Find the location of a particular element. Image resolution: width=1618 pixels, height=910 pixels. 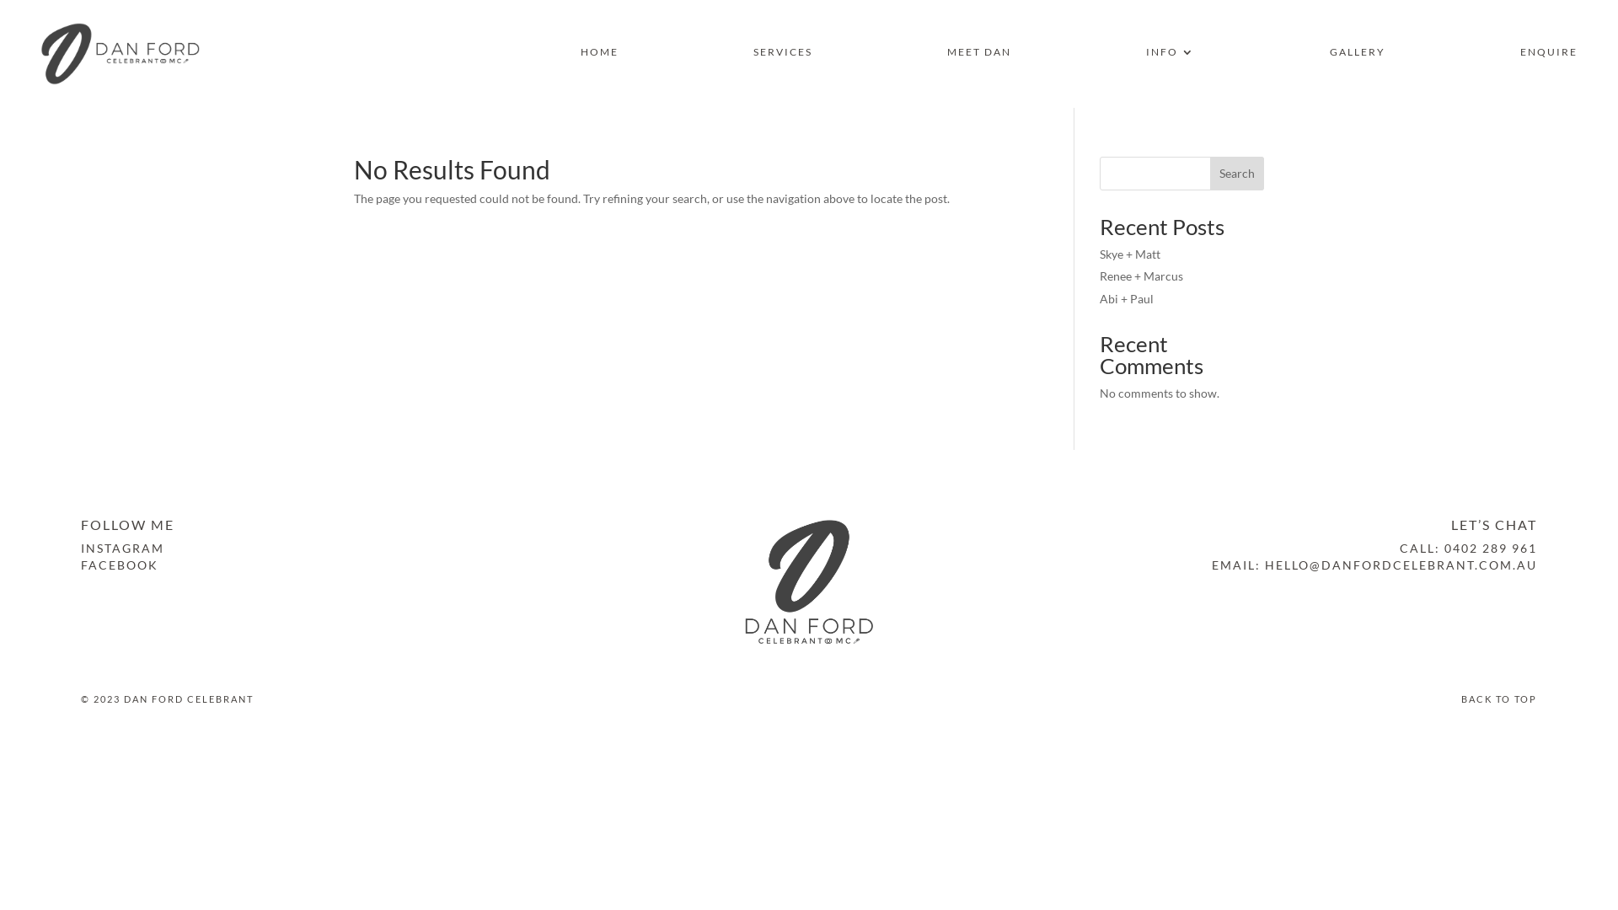

GALLERY is located at coordinates (1358, 56).